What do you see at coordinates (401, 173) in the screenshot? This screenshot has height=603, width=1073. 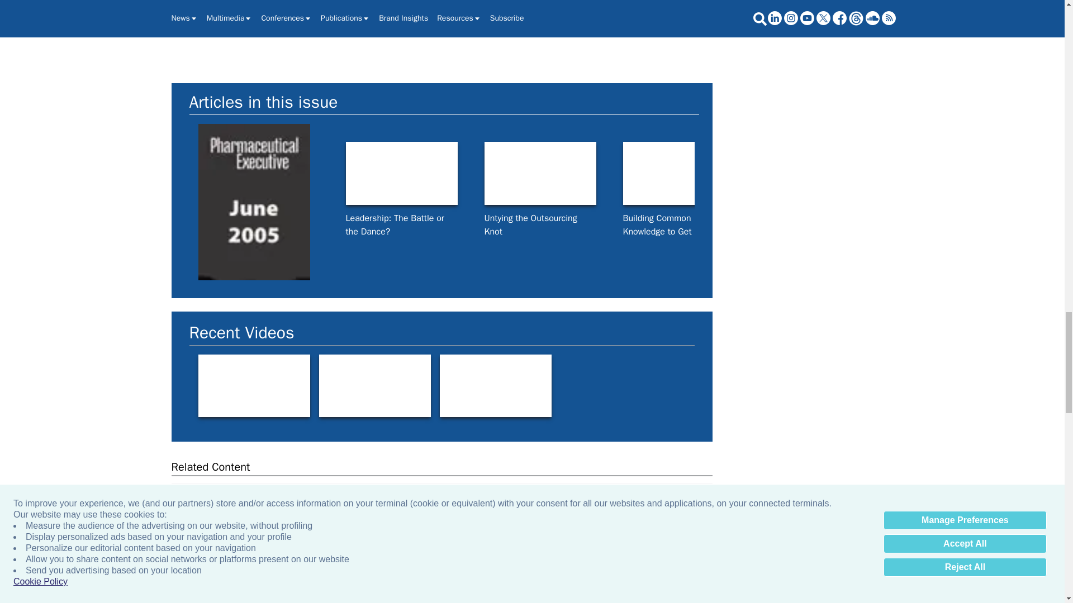 I see `i1-175976-1408685718346.jpg` at bounding box center [401, 173].